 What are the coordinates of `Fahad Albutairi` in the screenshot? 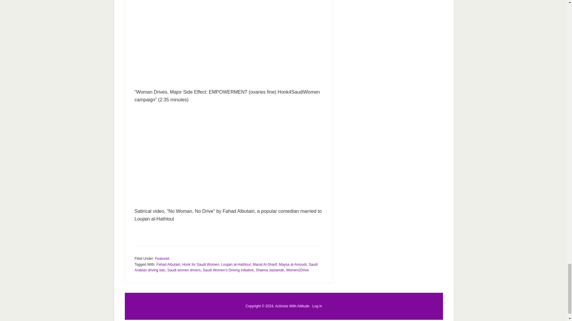 It's located at (168, 265).